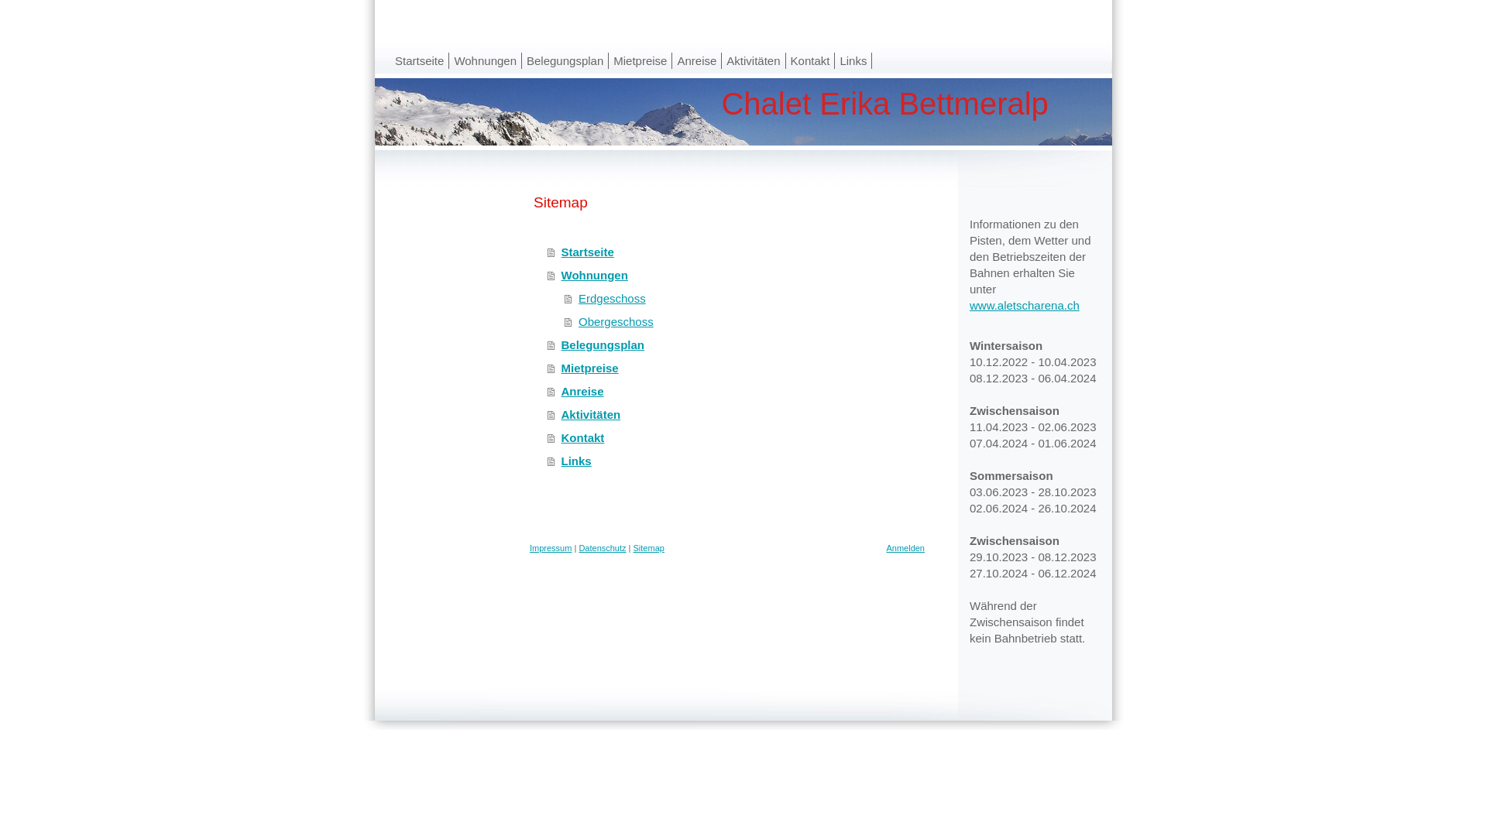 The image size is (1487, 836). I want to click on Sitemap, so click(649, 548).